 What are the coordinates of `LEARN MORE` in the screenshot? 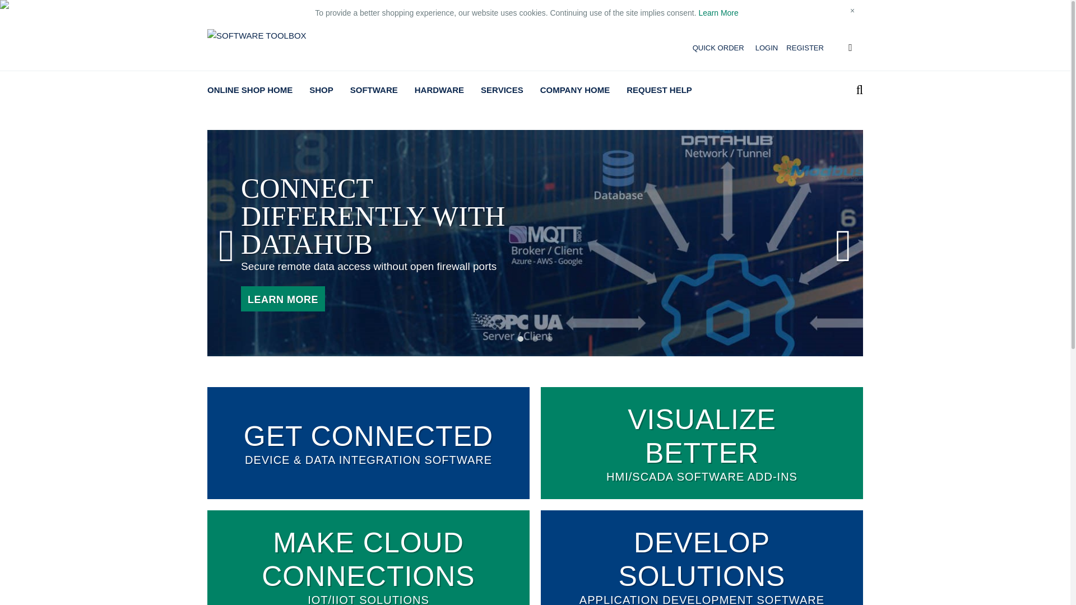 It's located at (282, 299).